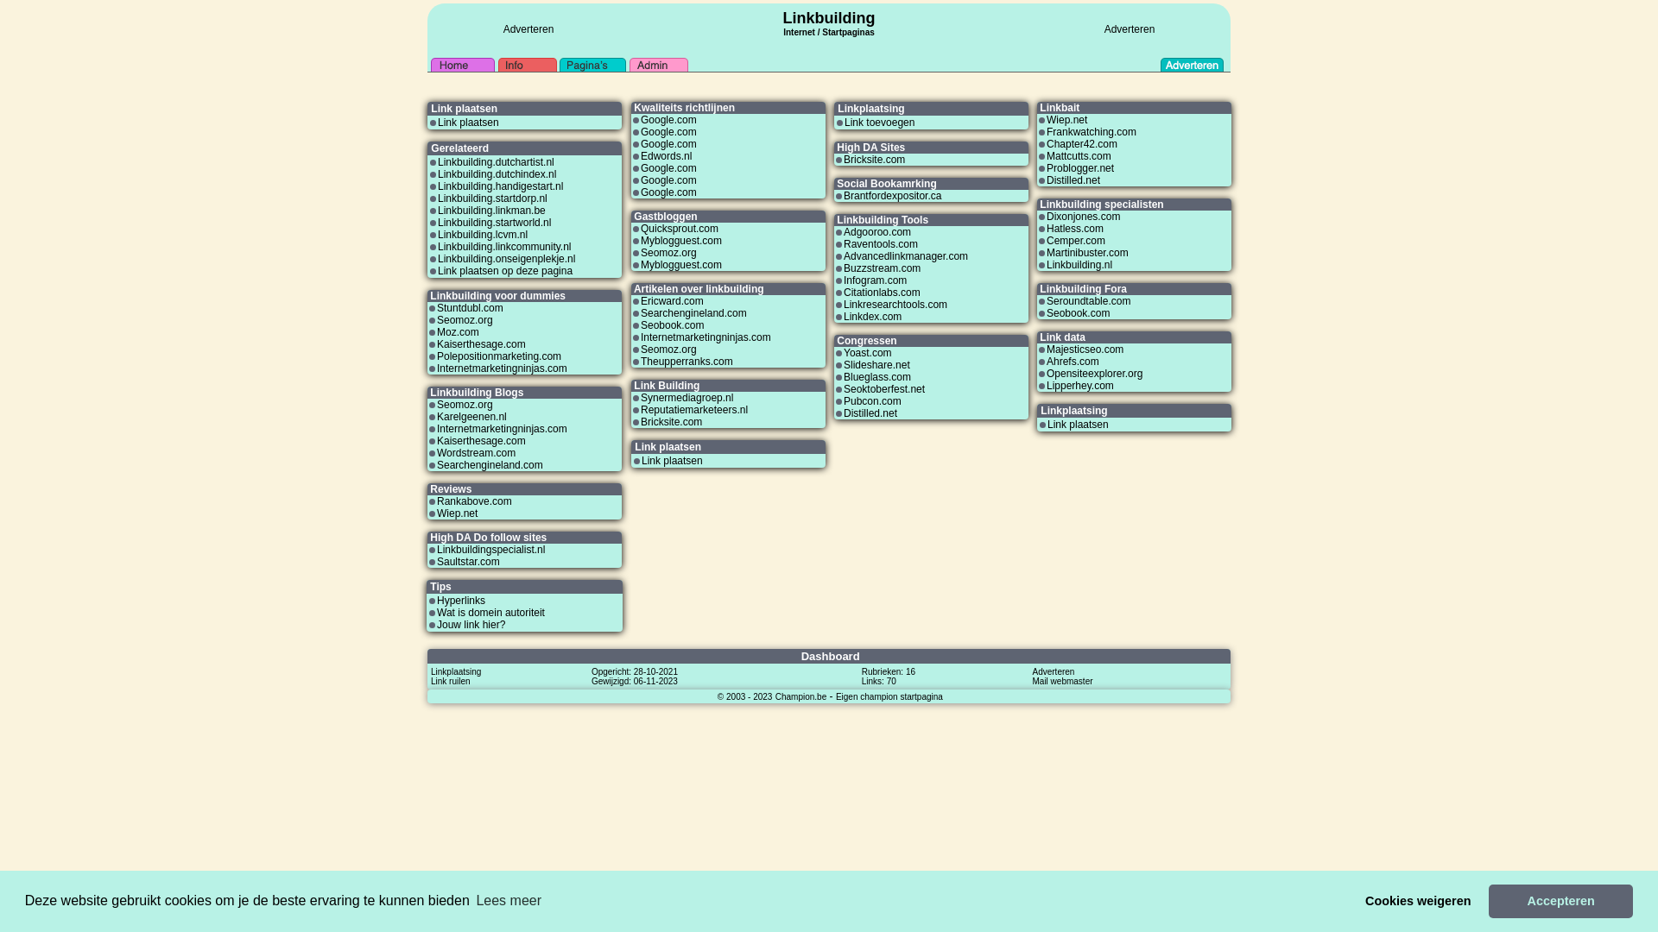 This screenshot has width=1658, height=932. Describe the element at coordinates (889, 696) in the screenshot. I see `Eigen champion startpagina` at that location.